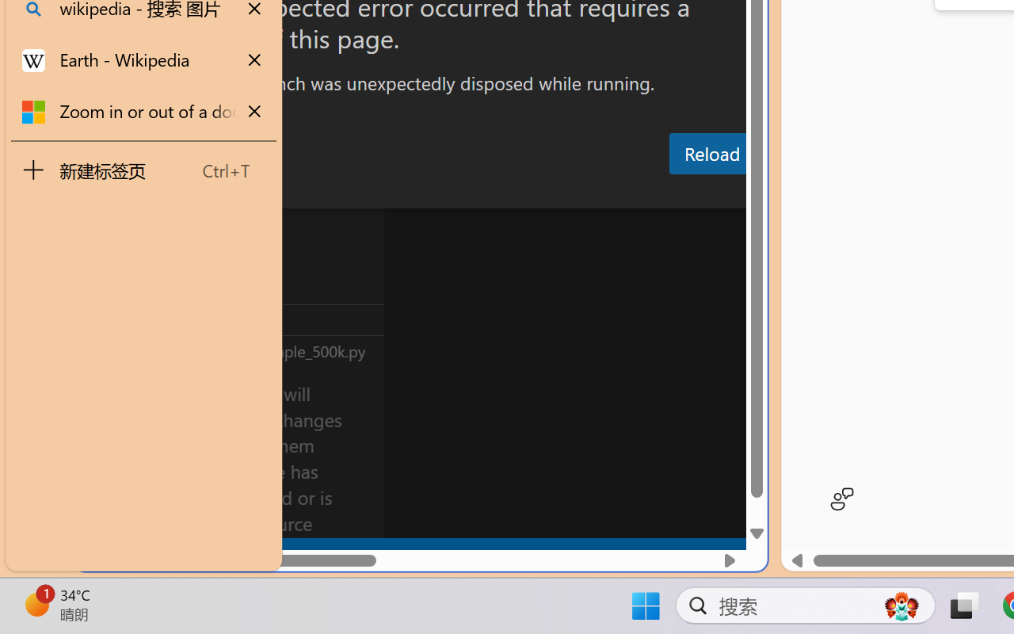 The image size is (1014, 634). I want to click on Timeline Section, so click(262, 350).